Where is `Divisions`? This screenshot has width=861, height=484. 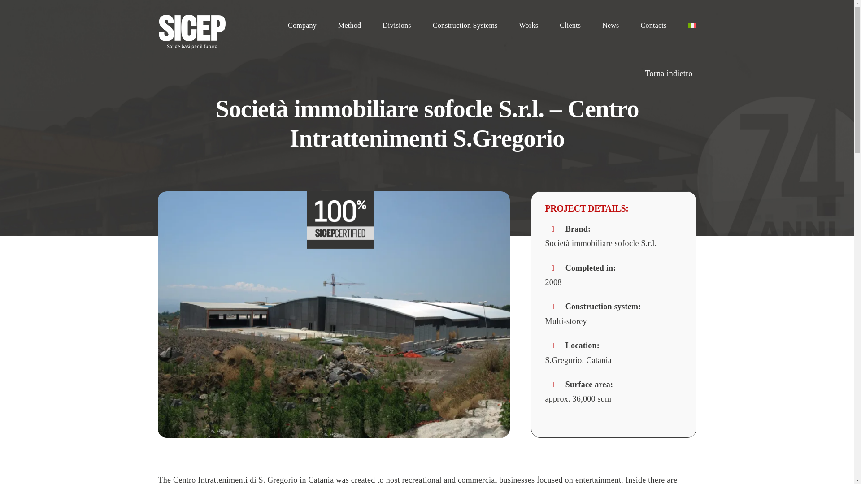
Divisions is located at coordinates (396, 26).